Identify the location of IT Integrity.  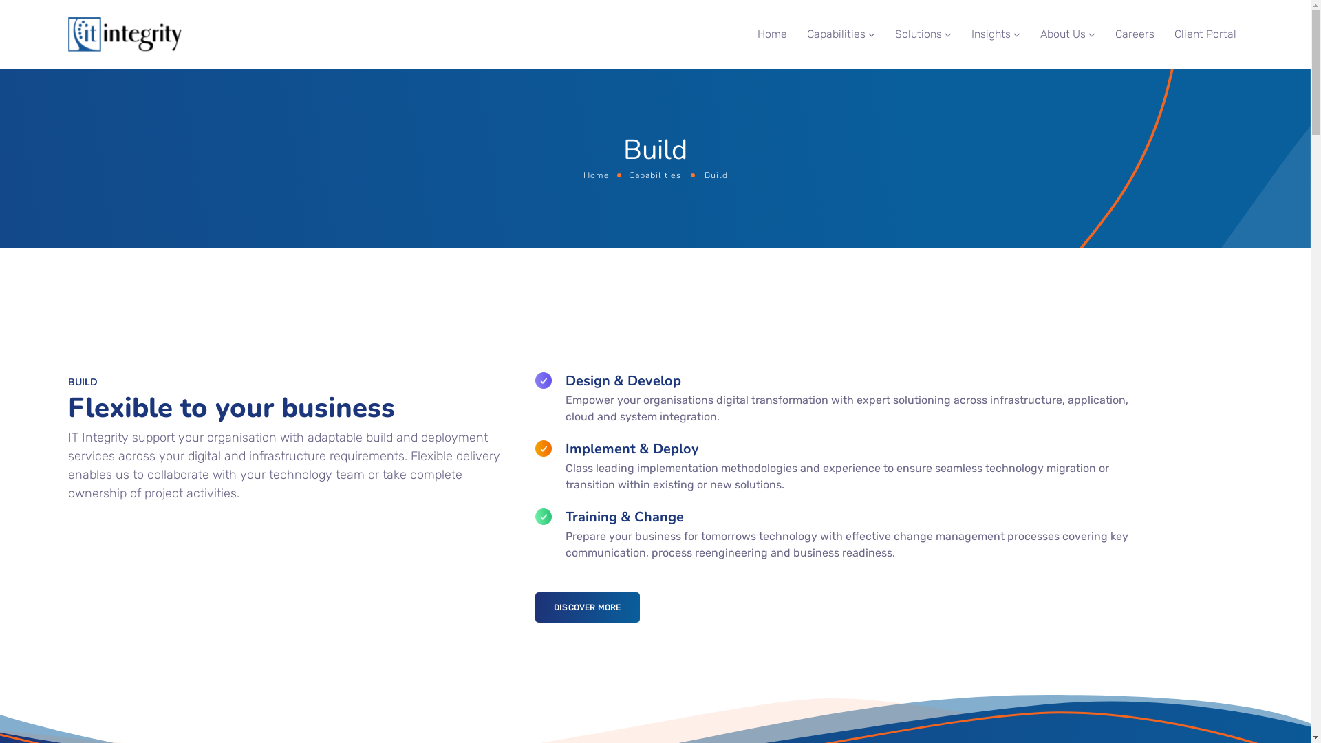
(124, 34).